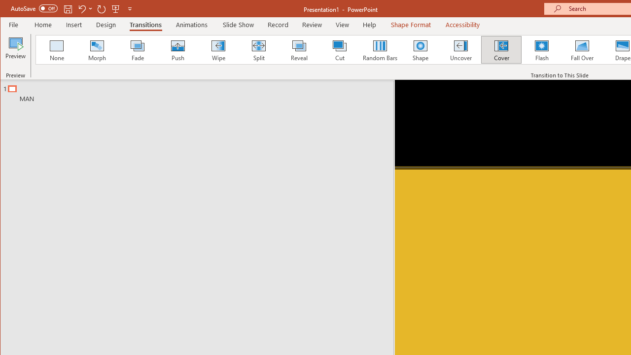 This screenshot has height=355, width=631. Describe the element at coordinates (258, 49) in the screenshot. I see `Split` at that location.